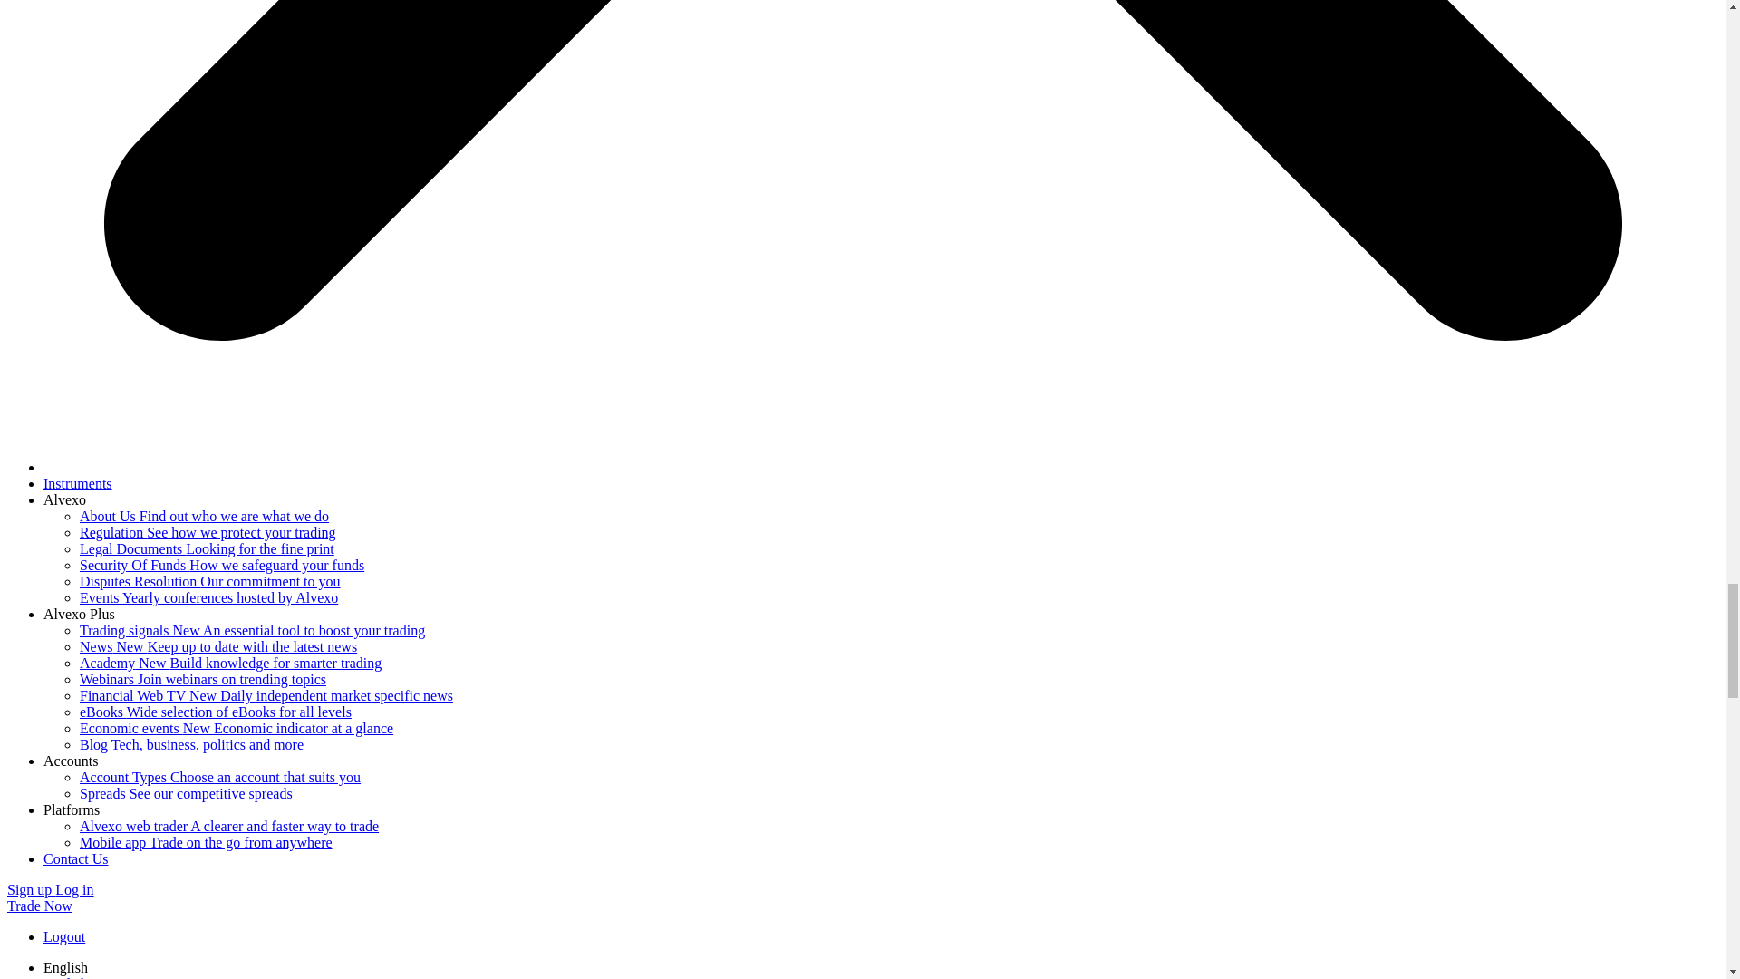  I want to click on Mobile app Trade on the go from anywhere, so click(206, 843).